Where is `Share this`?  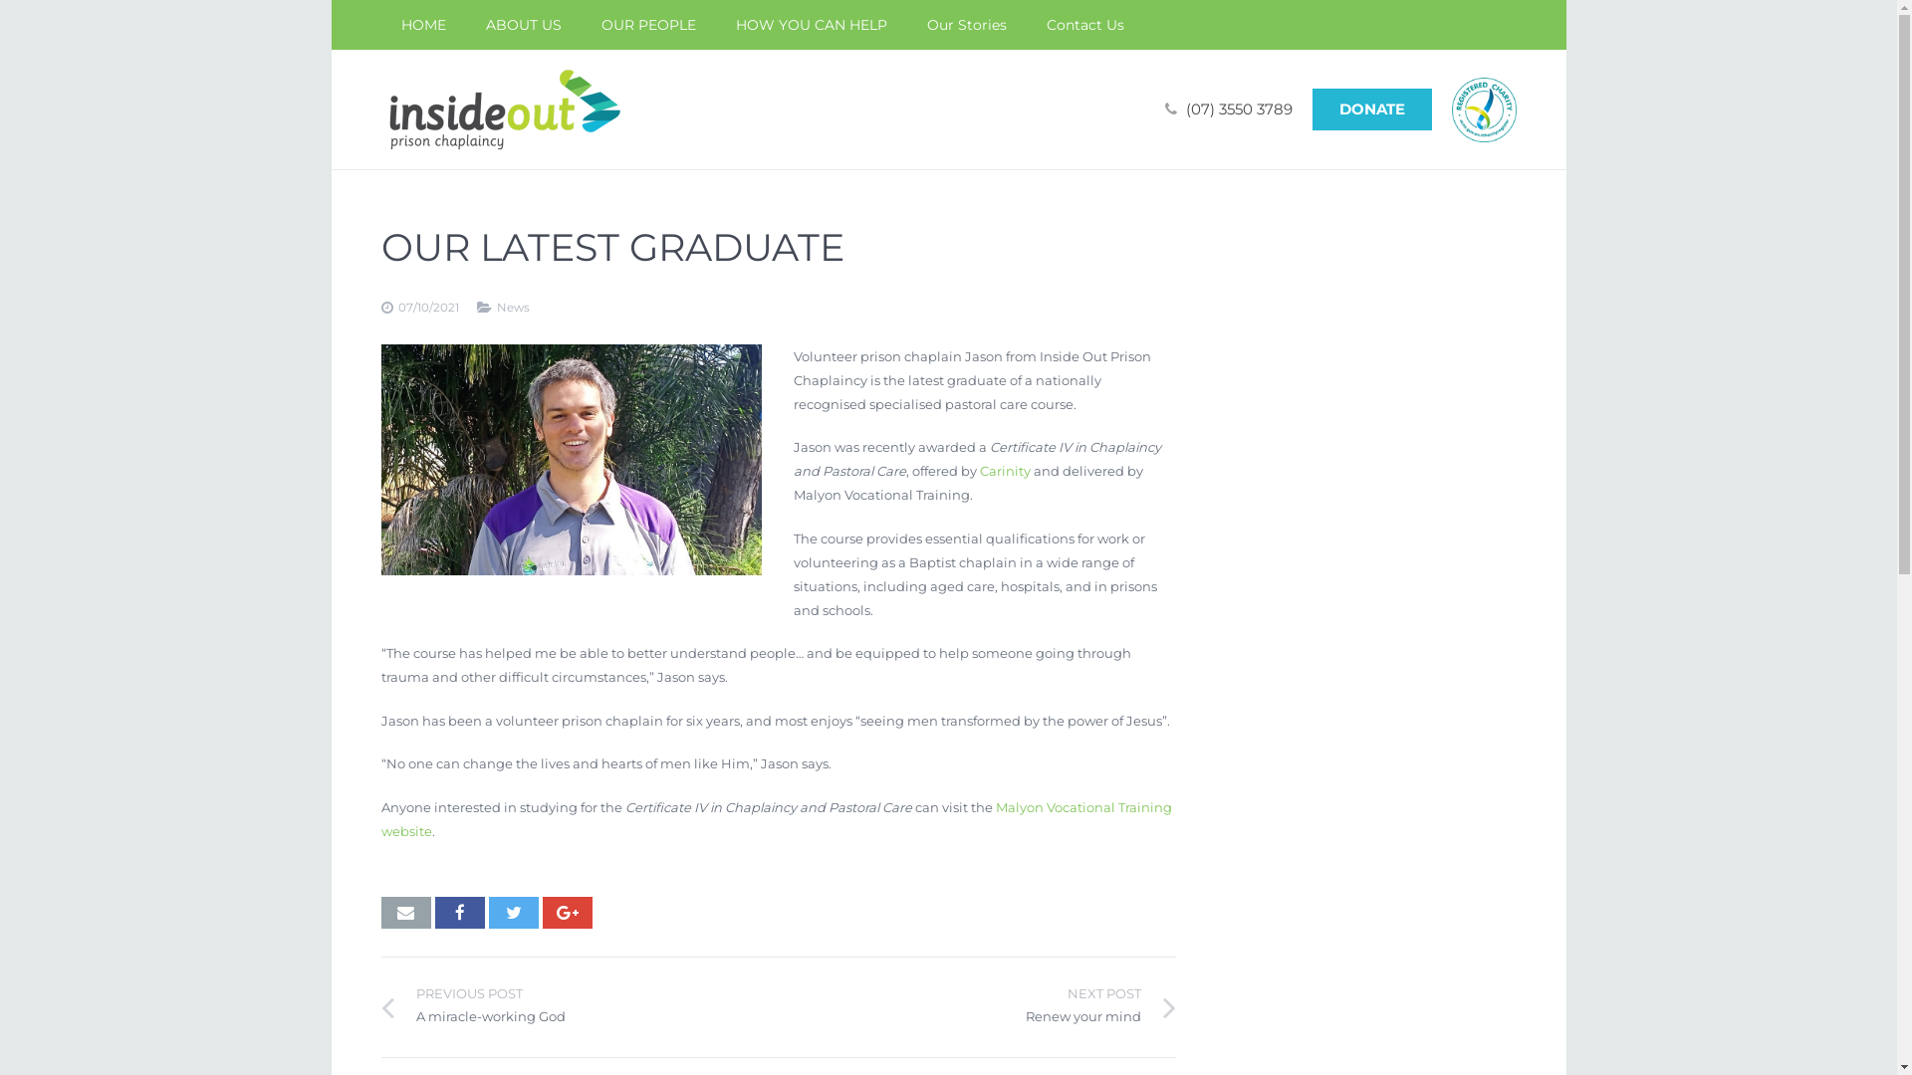 Share this is located at coordinates (567, 913).